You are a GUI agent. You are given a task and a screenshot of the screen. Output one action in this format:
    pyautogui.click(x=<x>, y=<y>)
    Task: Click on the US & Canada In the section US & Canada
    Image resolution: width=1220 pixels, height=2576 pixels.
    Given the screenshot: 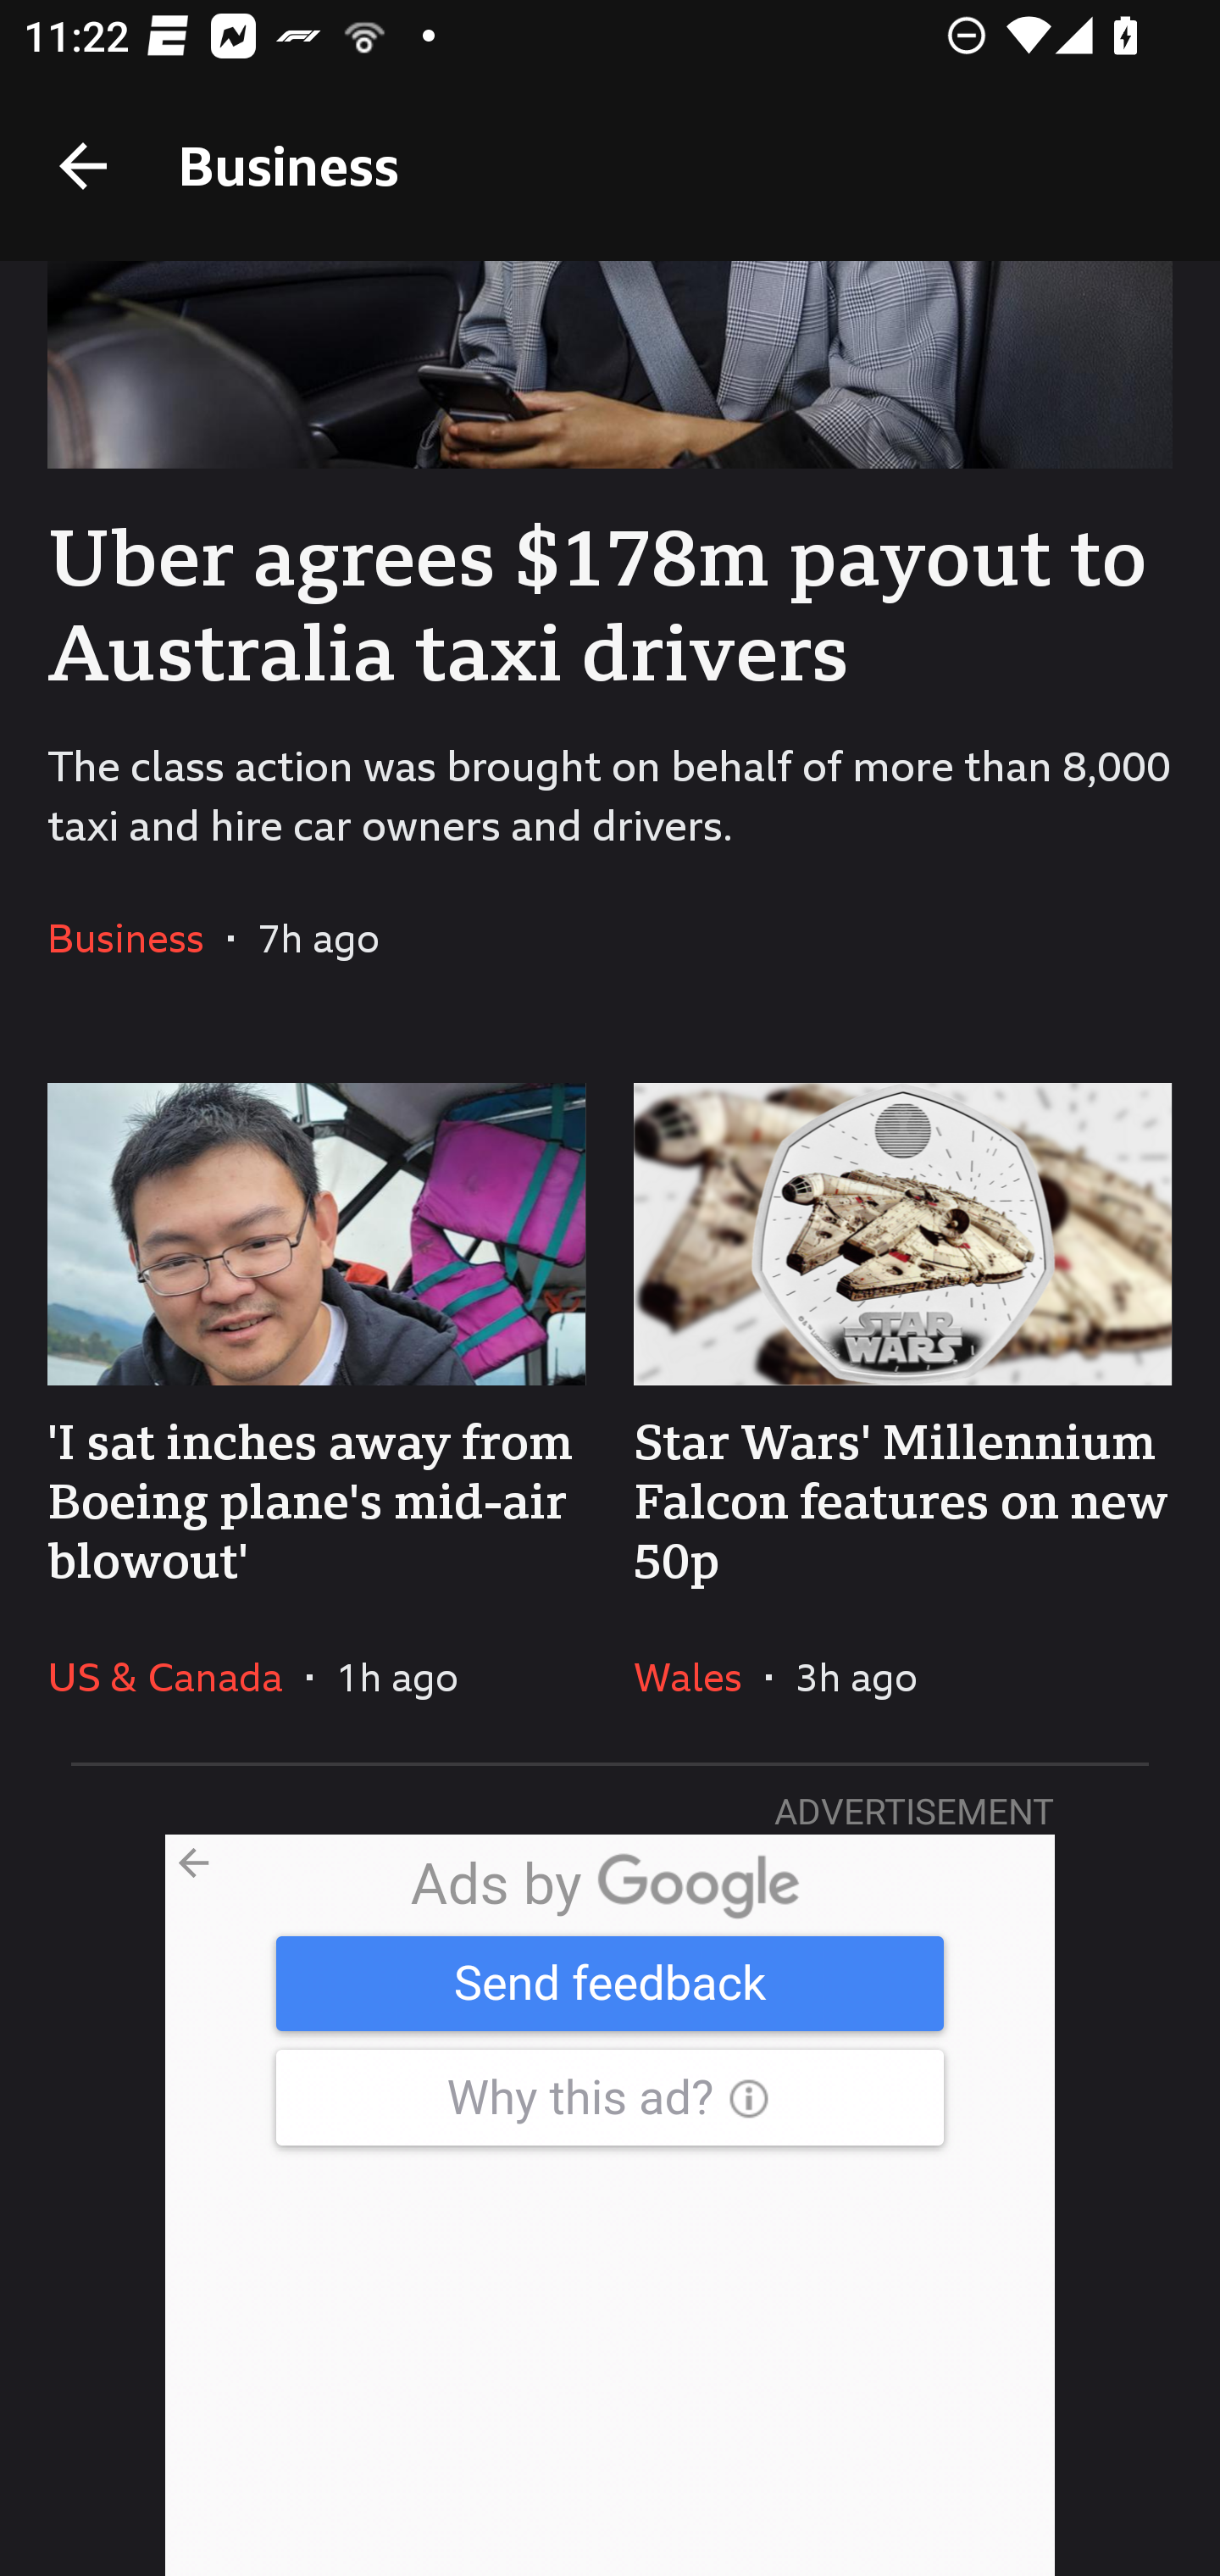 What is the action you would take?
    pyautogui.click(x=176, y=1676)
    